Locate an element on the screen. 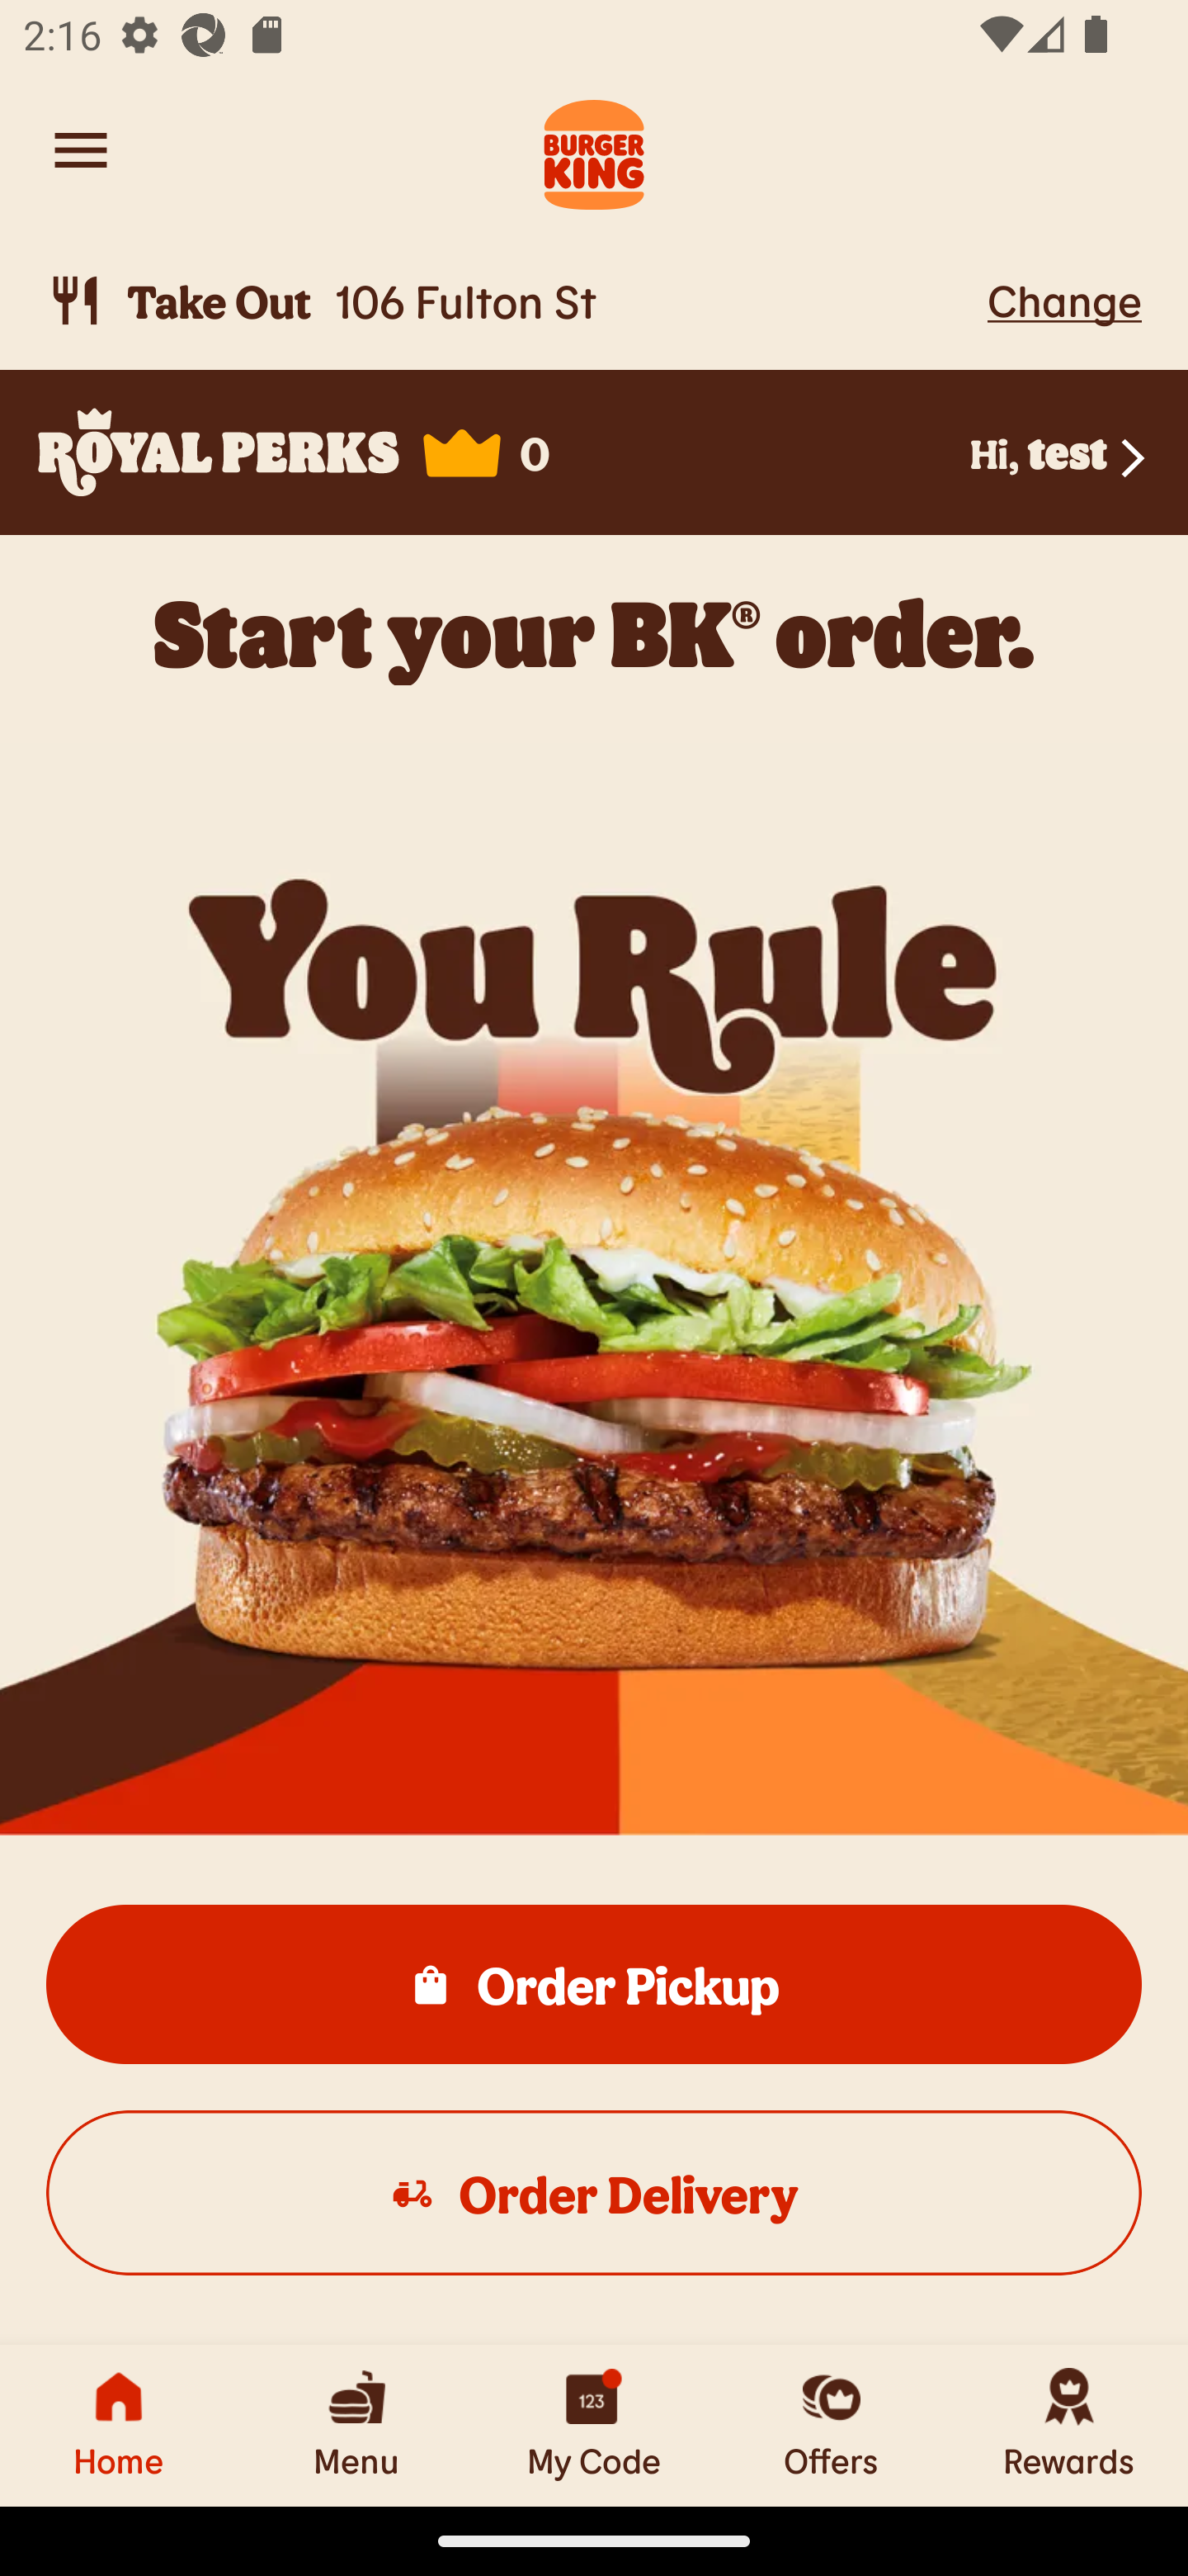 The image size is (1188, 2576). Menu is located at coordinates (356, 2425).